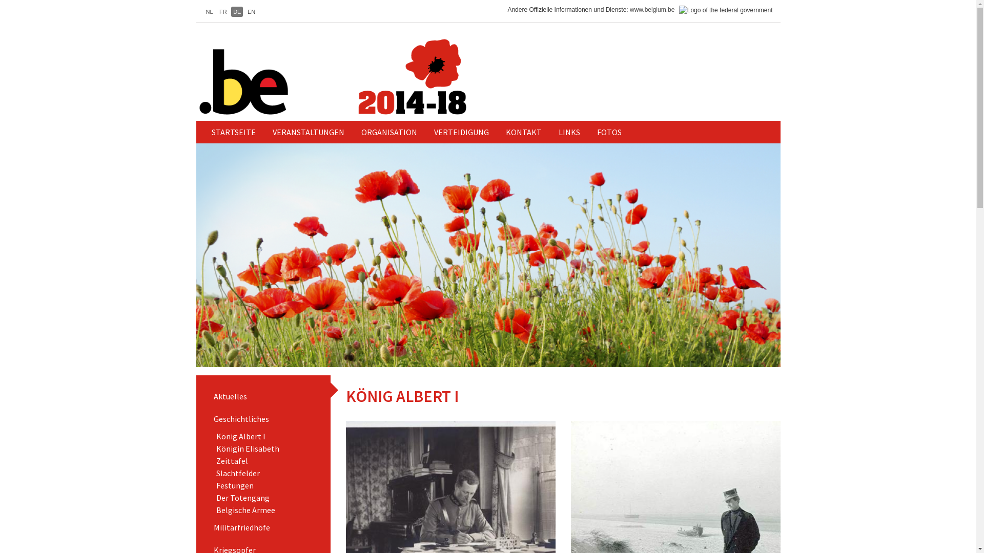  I want to click on LINKS, so click(569, 132).